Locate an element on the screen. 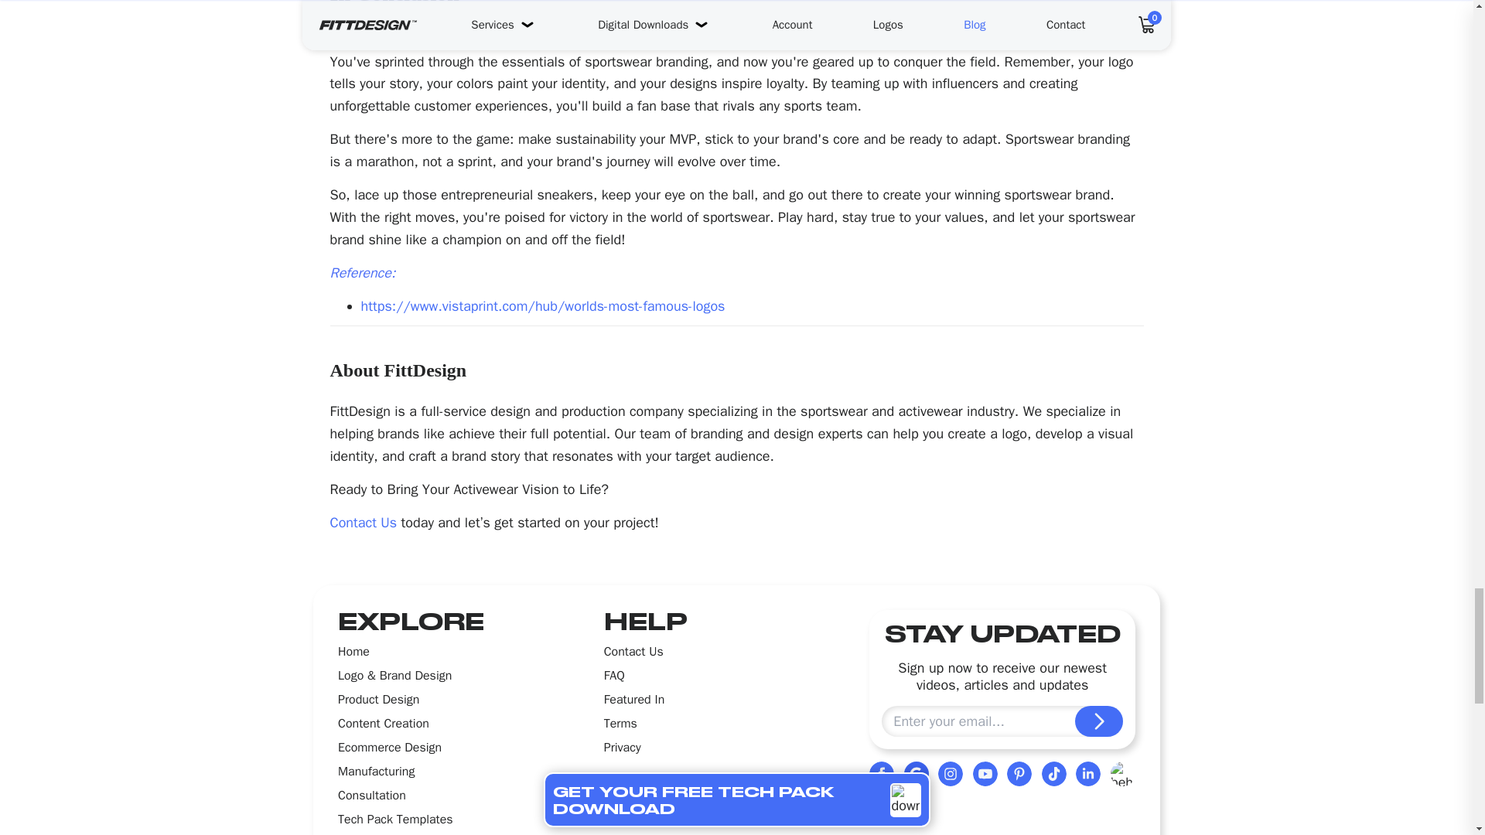 The height and width of the screenshot is (835, 1485). Consultation is located at coordinates (371, 796).